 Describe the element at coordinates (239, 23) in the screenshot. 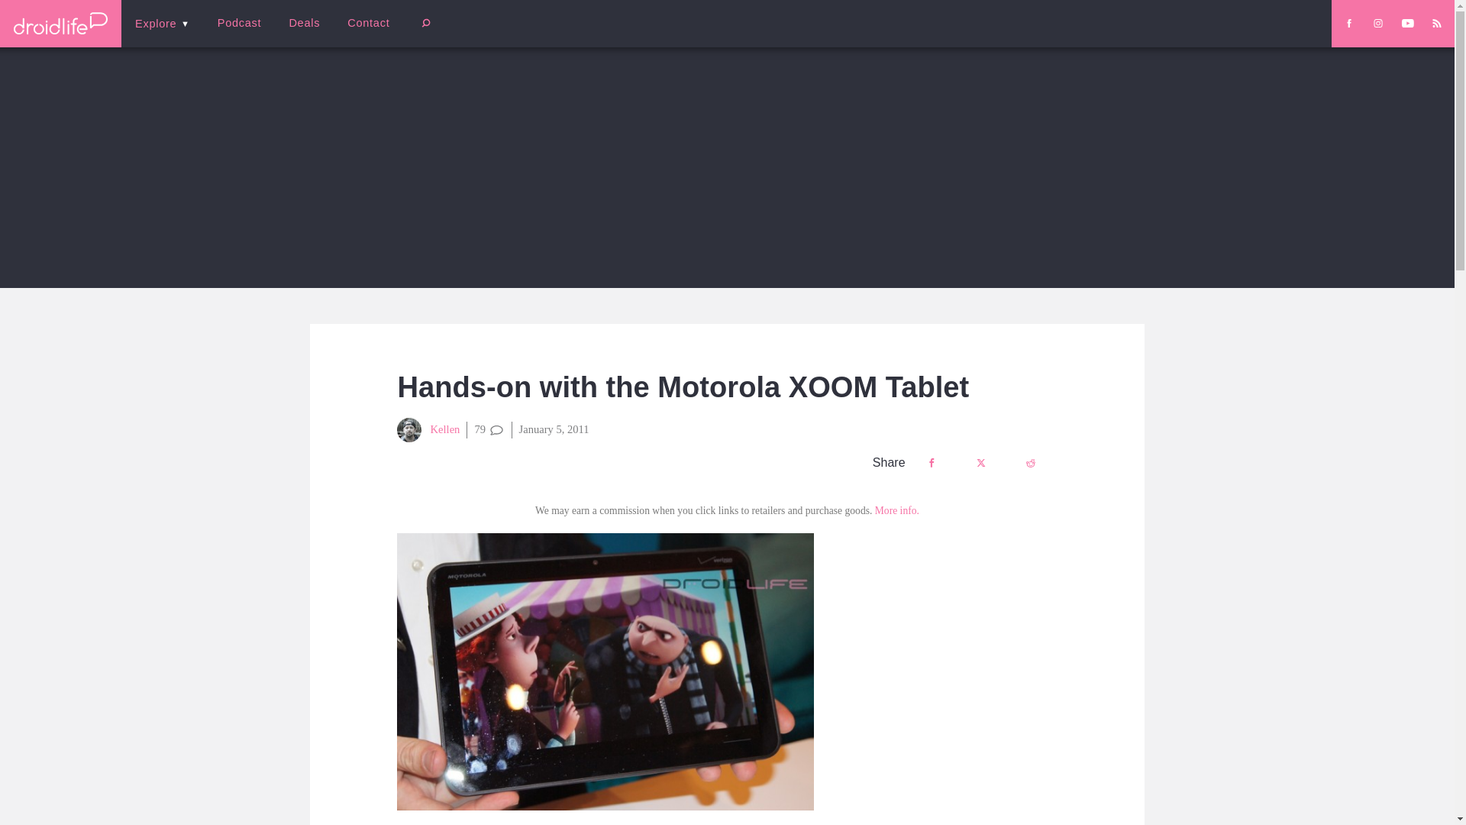

I see `Podcast` at that location.